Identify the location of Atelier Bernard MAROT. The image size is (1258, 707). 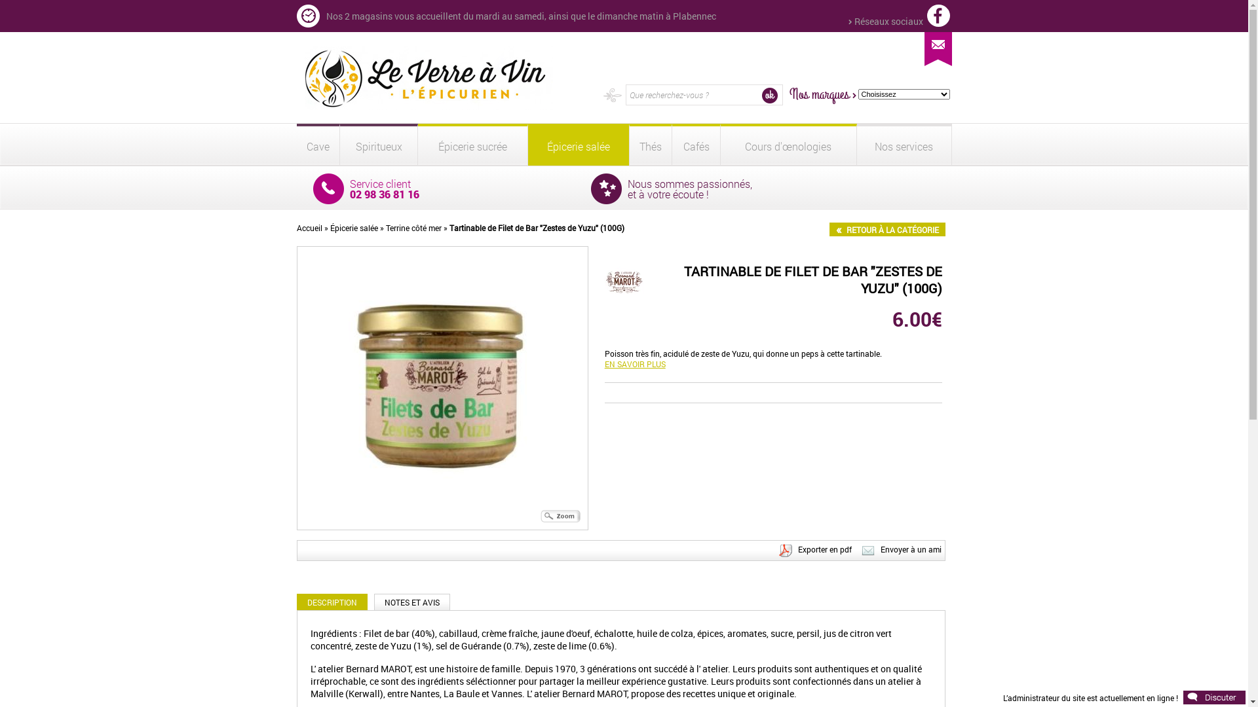
(624, 282).